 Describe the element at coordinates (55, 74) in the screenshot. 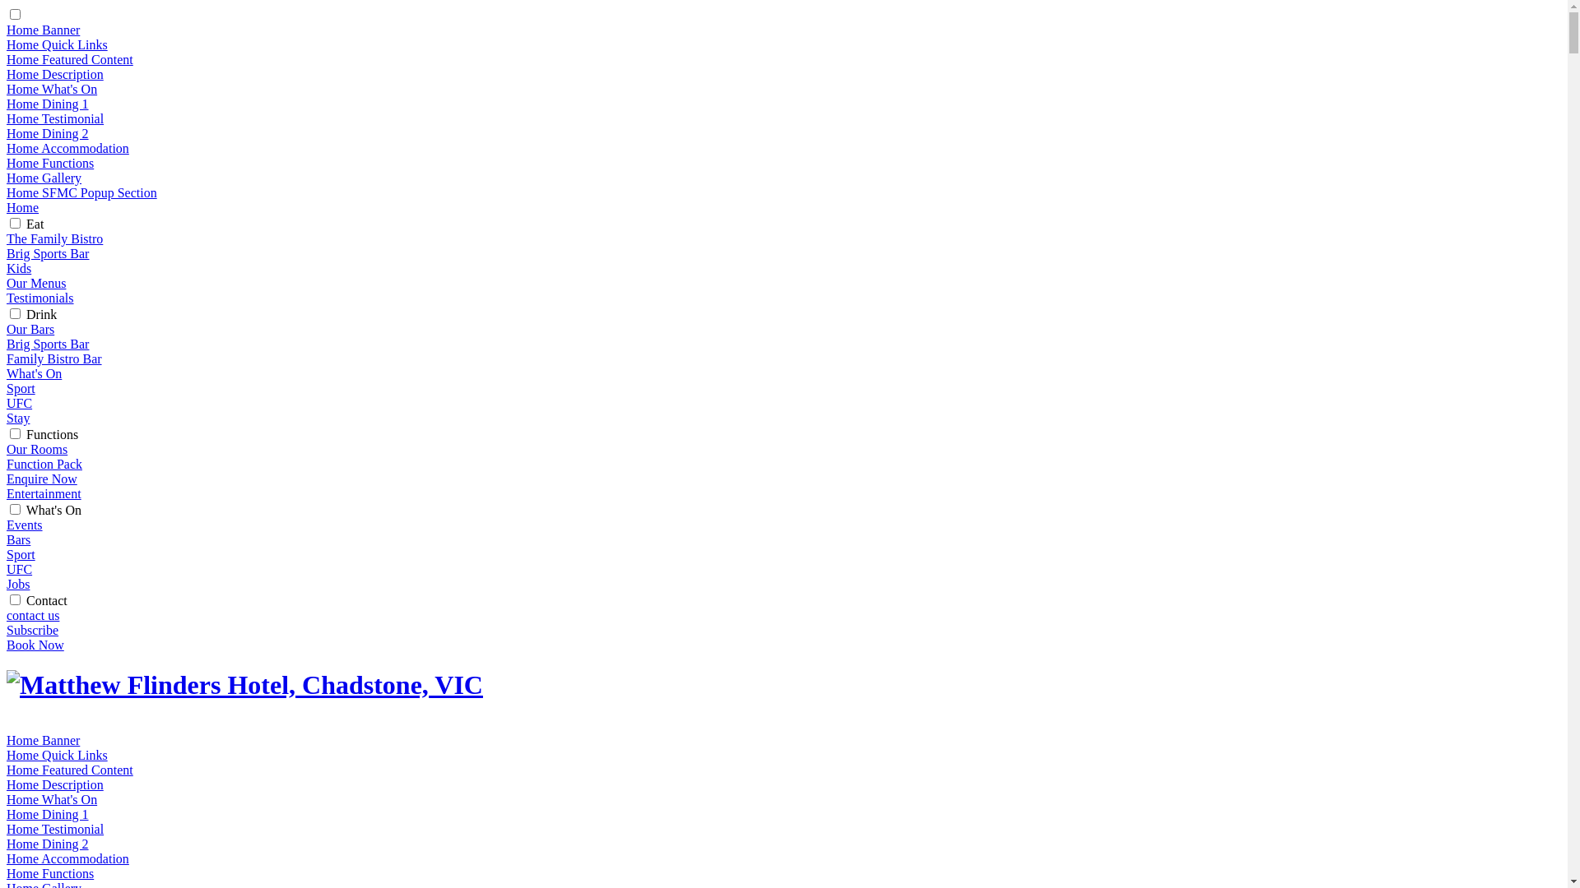

I see `Home Description` at that location.